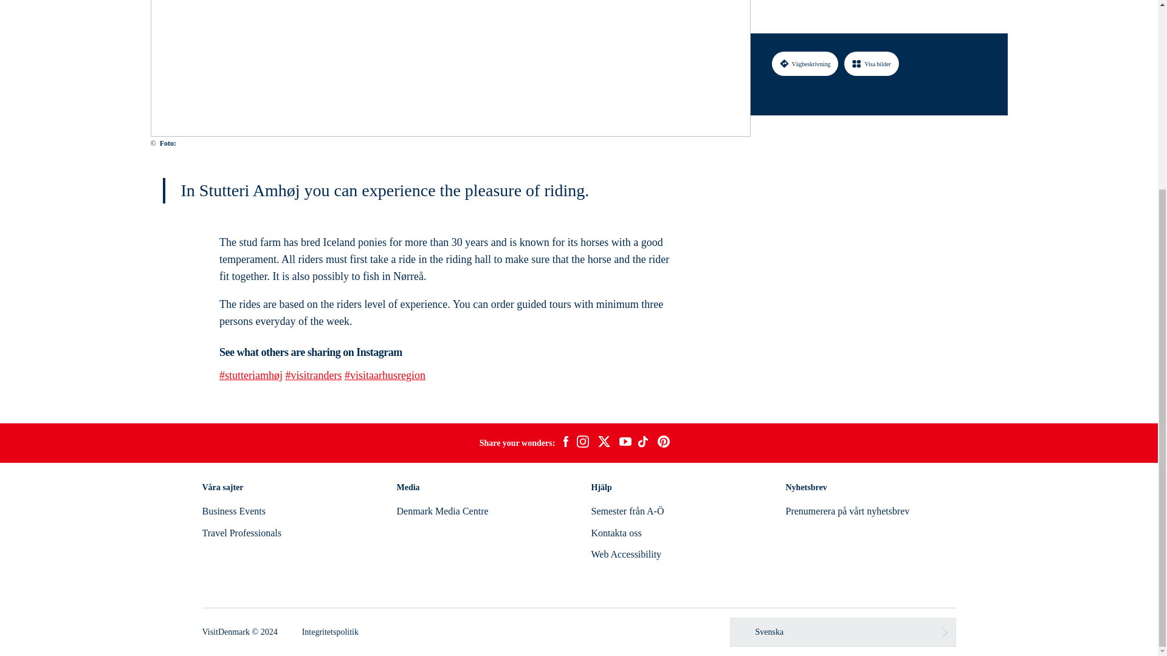  I want to click on Travel Professionals, so click(241, 533).